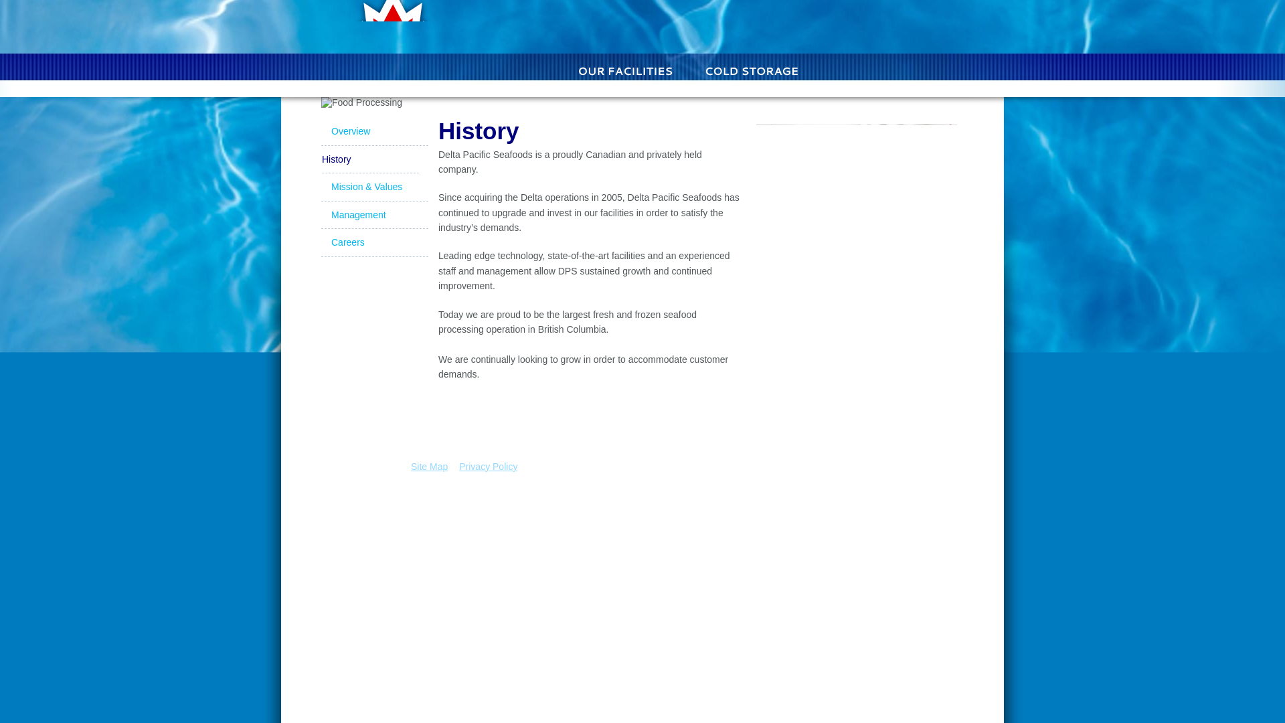 The height and width of the screenshot is (723, 1285). I want to click on Management, so click(375, 216).